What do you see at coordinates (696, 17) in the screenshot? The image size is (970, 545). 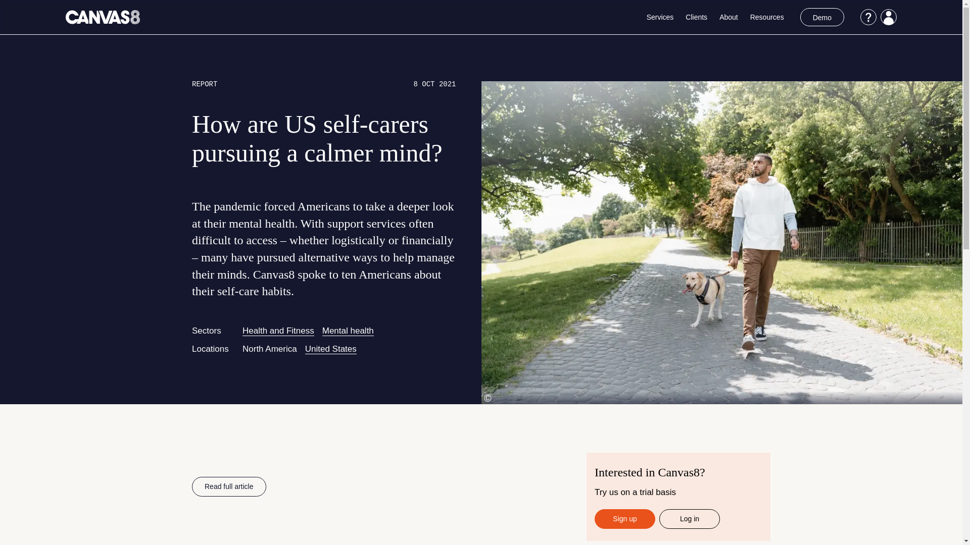 I see `Clients` at bounding box center [696, 17].